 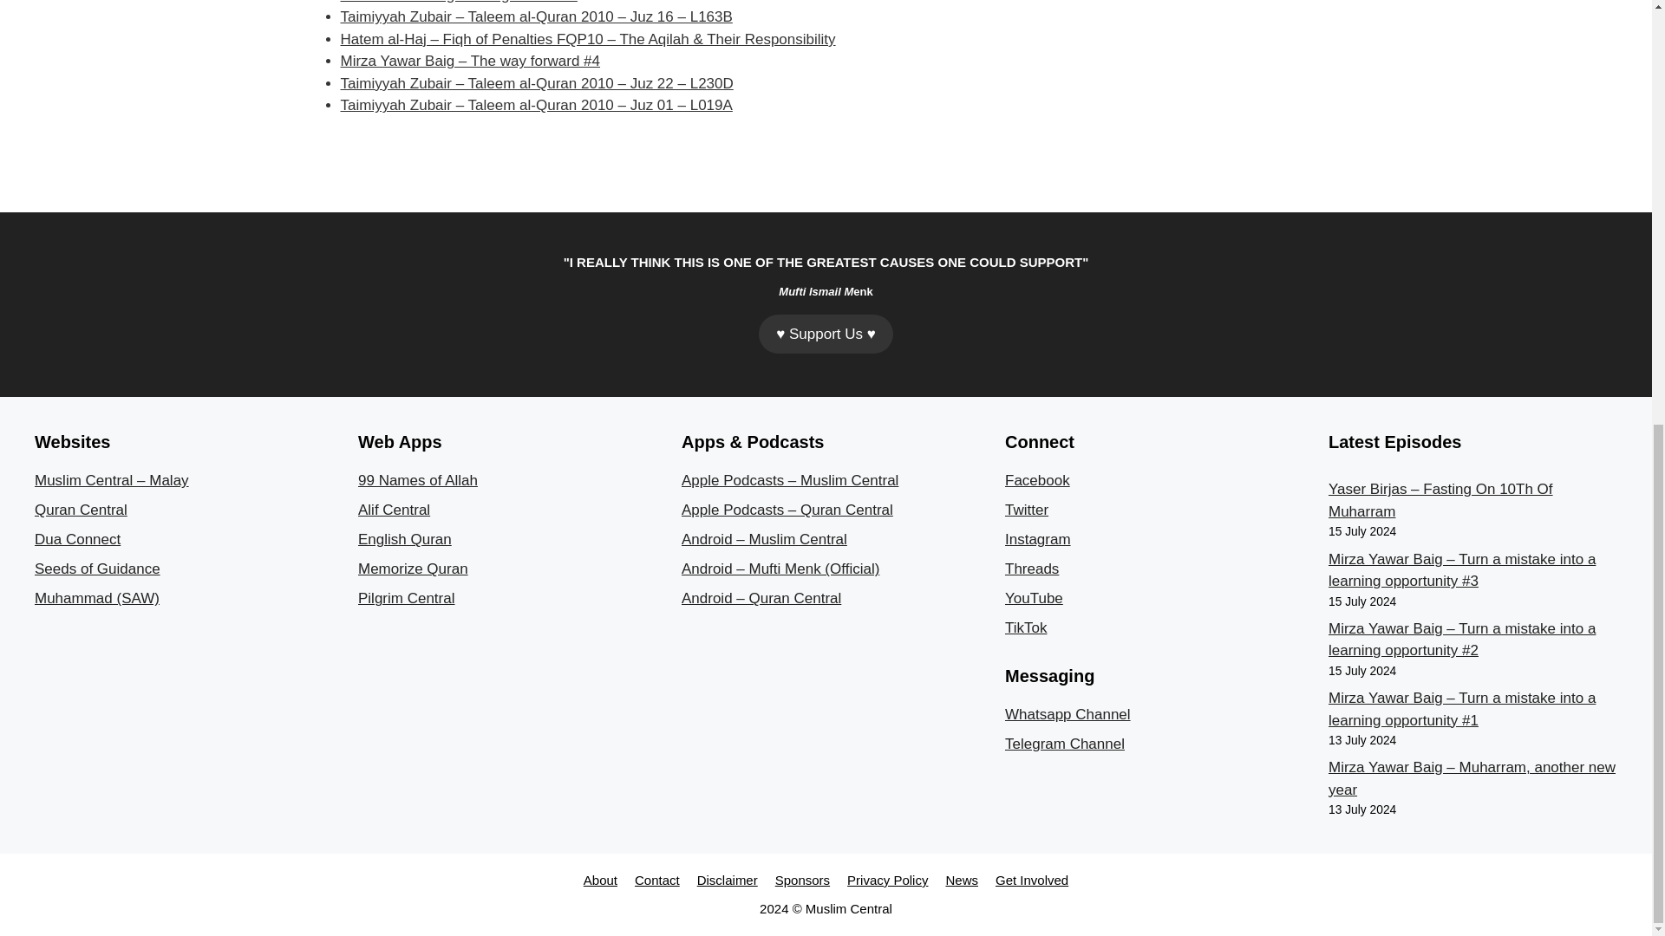 What do you see at coordinates (404, 539) in the screenshot?
I see `English Quran` at bounding box center [404, 539].